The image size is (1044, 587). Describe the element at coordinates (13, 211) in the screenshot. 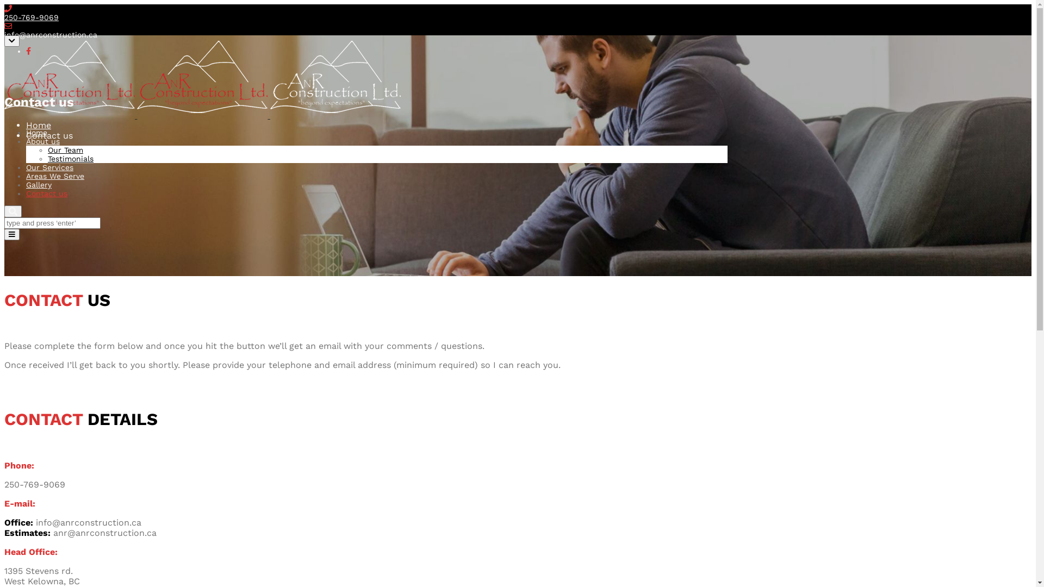

I see `Search` at that location.